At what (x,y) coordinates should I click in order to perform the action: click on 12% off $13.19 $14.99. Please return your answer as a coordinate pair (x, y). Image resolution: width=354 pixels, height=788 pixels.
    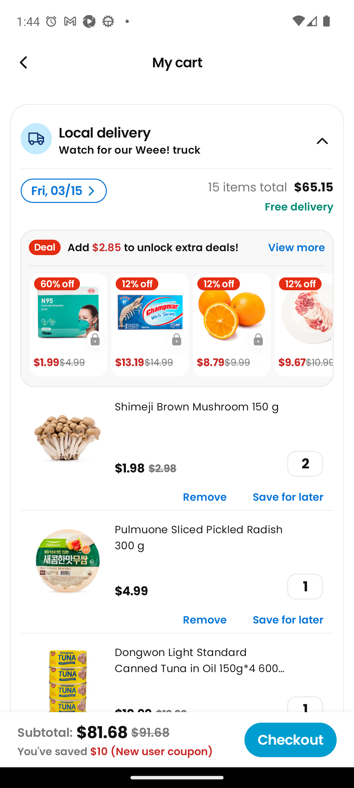
    Looking at the image, I should click on (150, 325).